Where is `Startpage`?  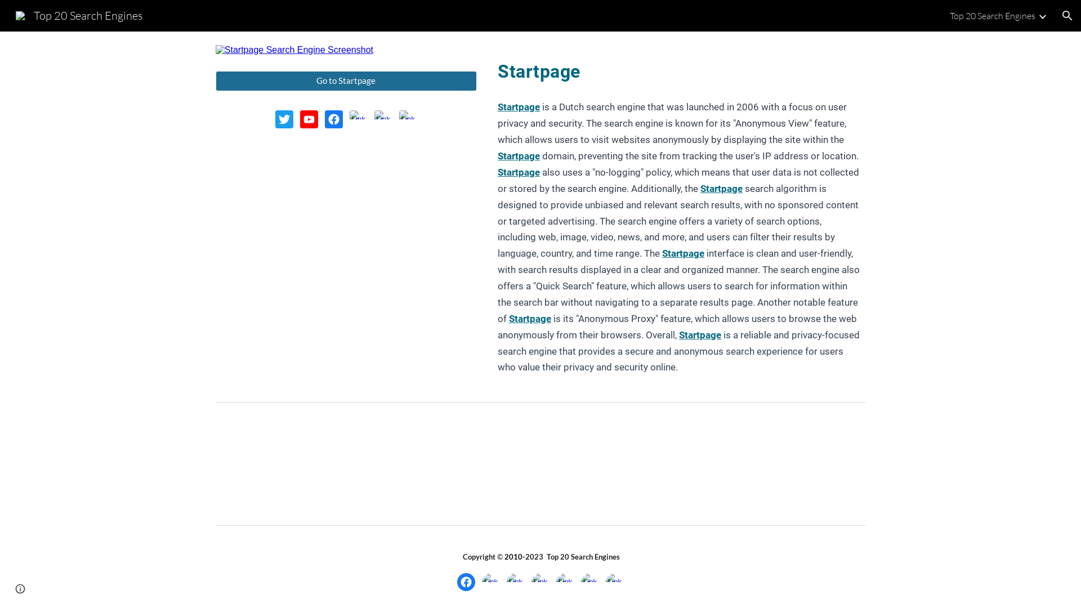
Startpage is located at coordinates (530, 319).